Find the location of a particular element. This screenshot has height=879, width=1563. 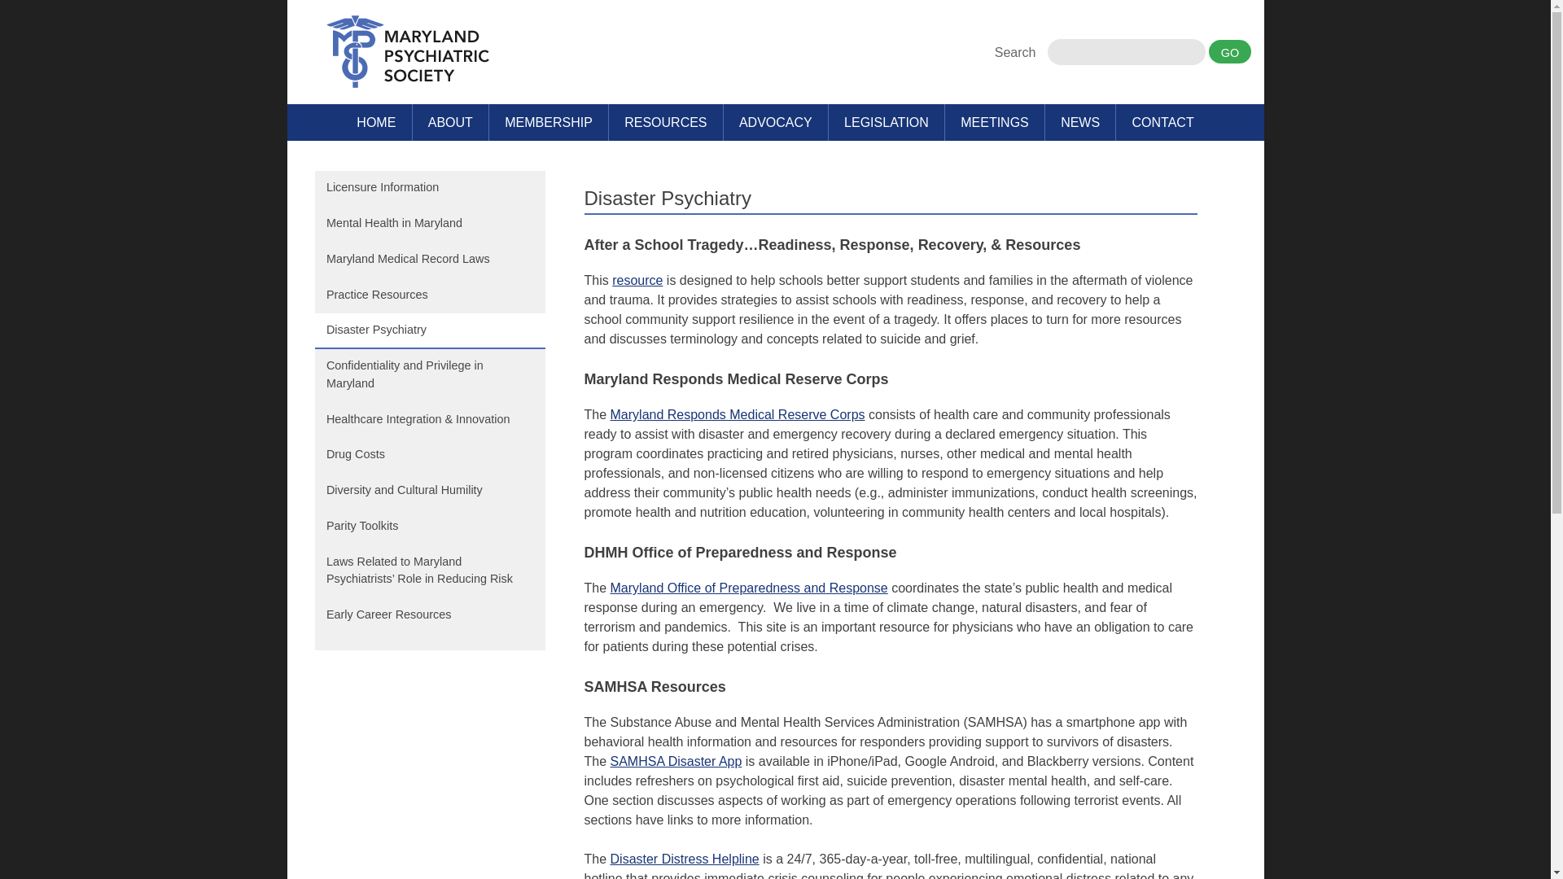

RESOURCES is located at coordinates (666, 122).